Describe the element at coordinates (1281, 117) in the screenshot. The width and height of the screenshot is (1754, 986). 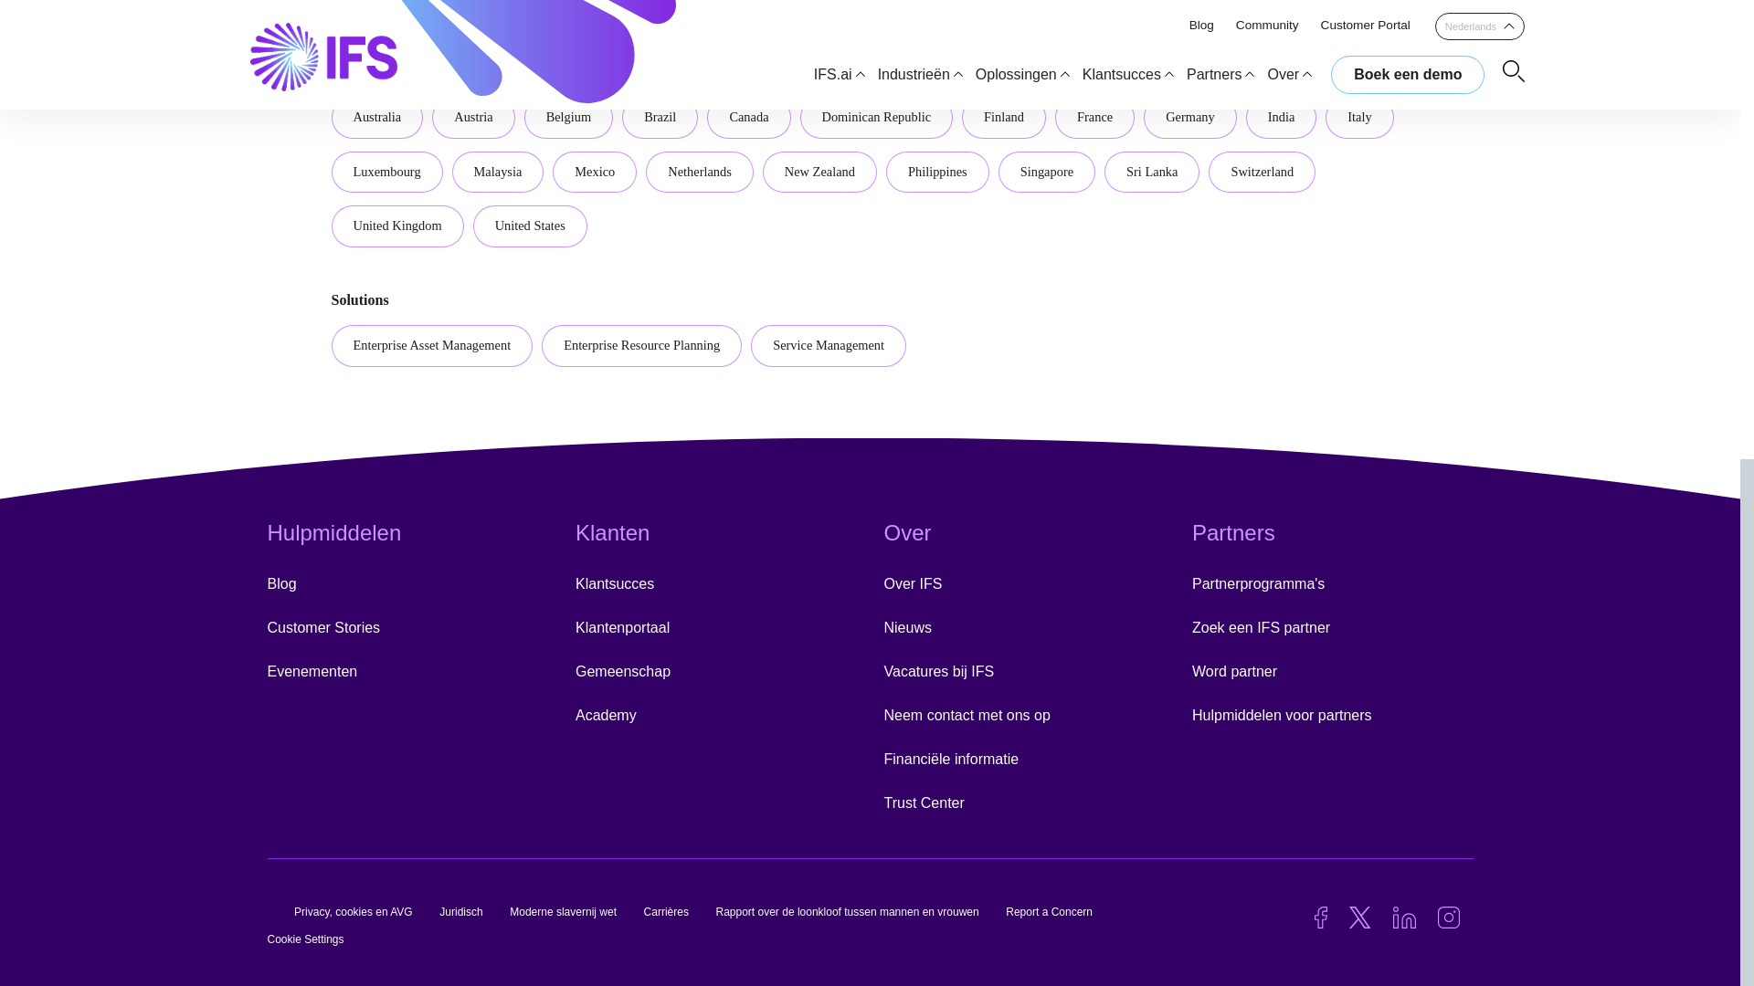
I see `India` at that location.